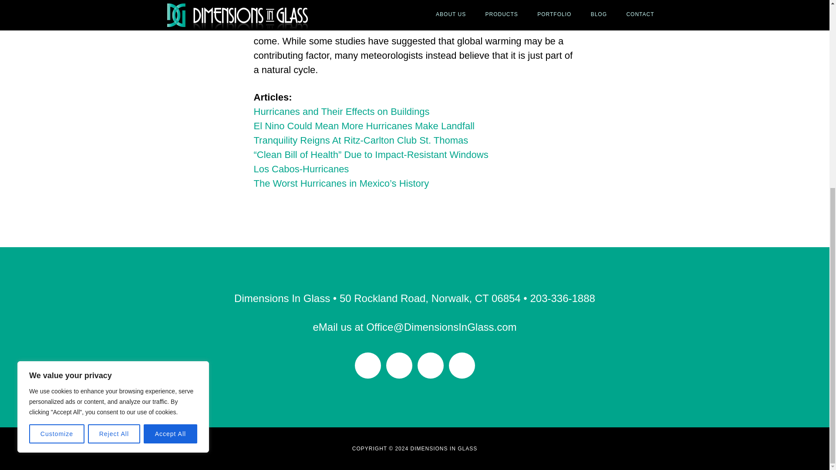  Describe the element at coordinates (114, 124) in the screenshot. I see `Reject All` at that location.